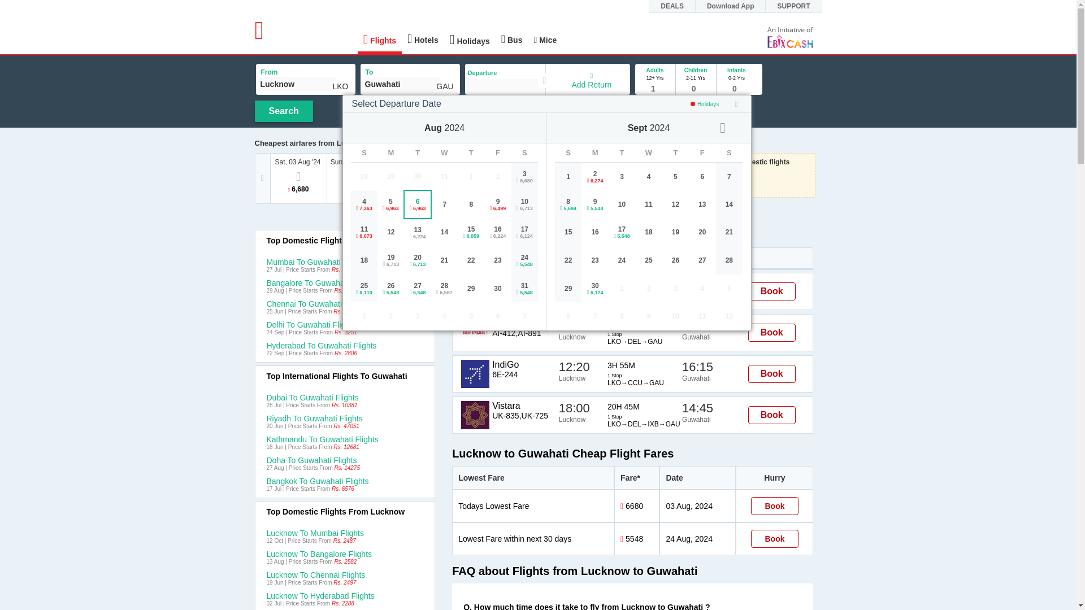 This screenshot has width=1085, height=610. What do you see at coordinates (345, 397) in the screenshot?
I see `Dubai To Guwahati Flights` at bounding box center [345, 397].